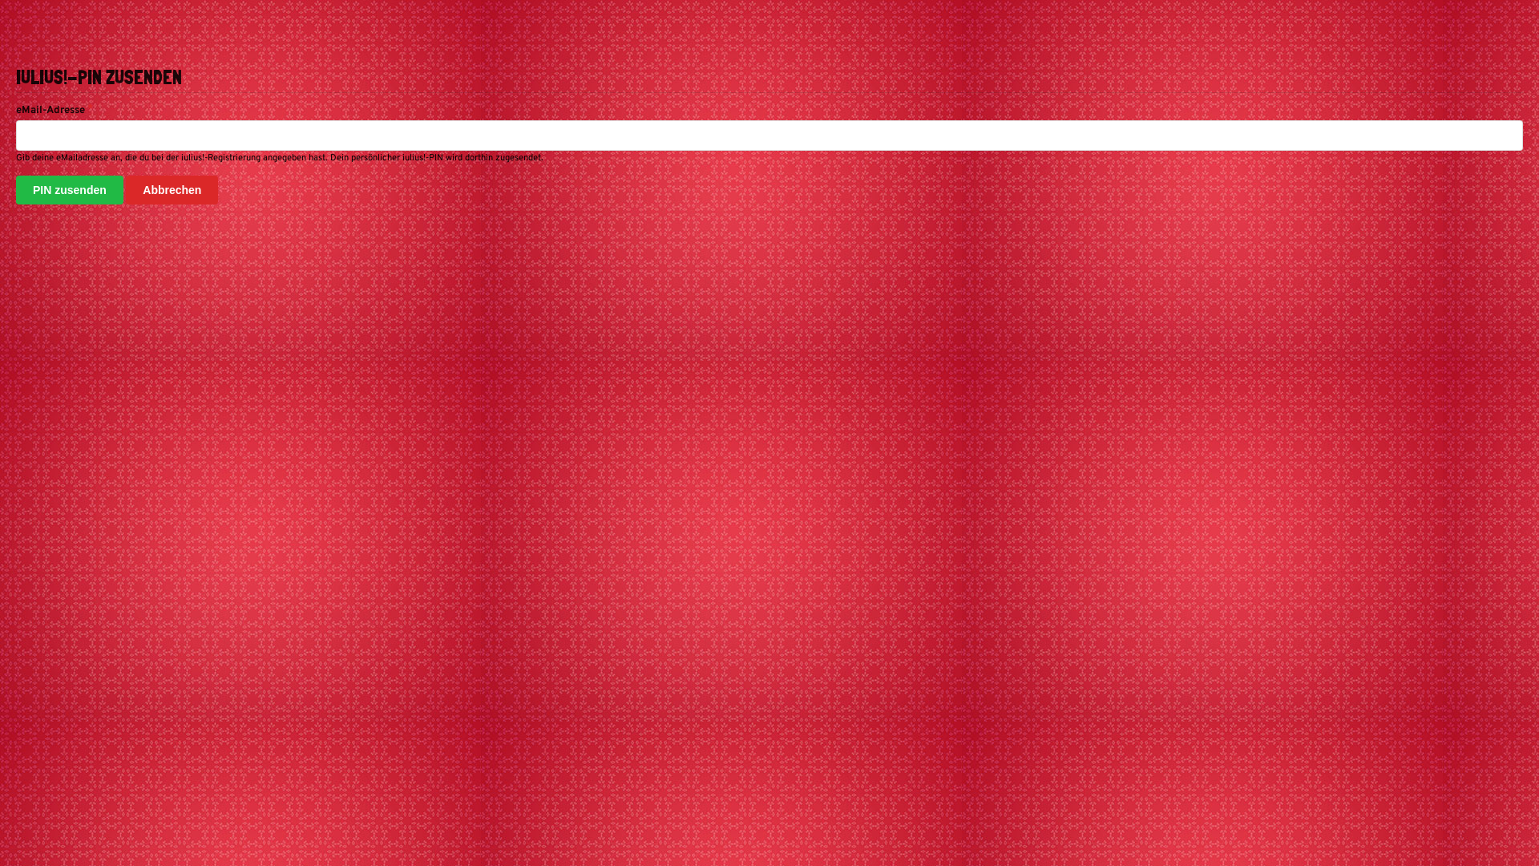 The image size is (1539, 866). What do you see at coordinates (172, 190) in the screenshot?
I see `Abbrechen` at bounding box center [172, 190].